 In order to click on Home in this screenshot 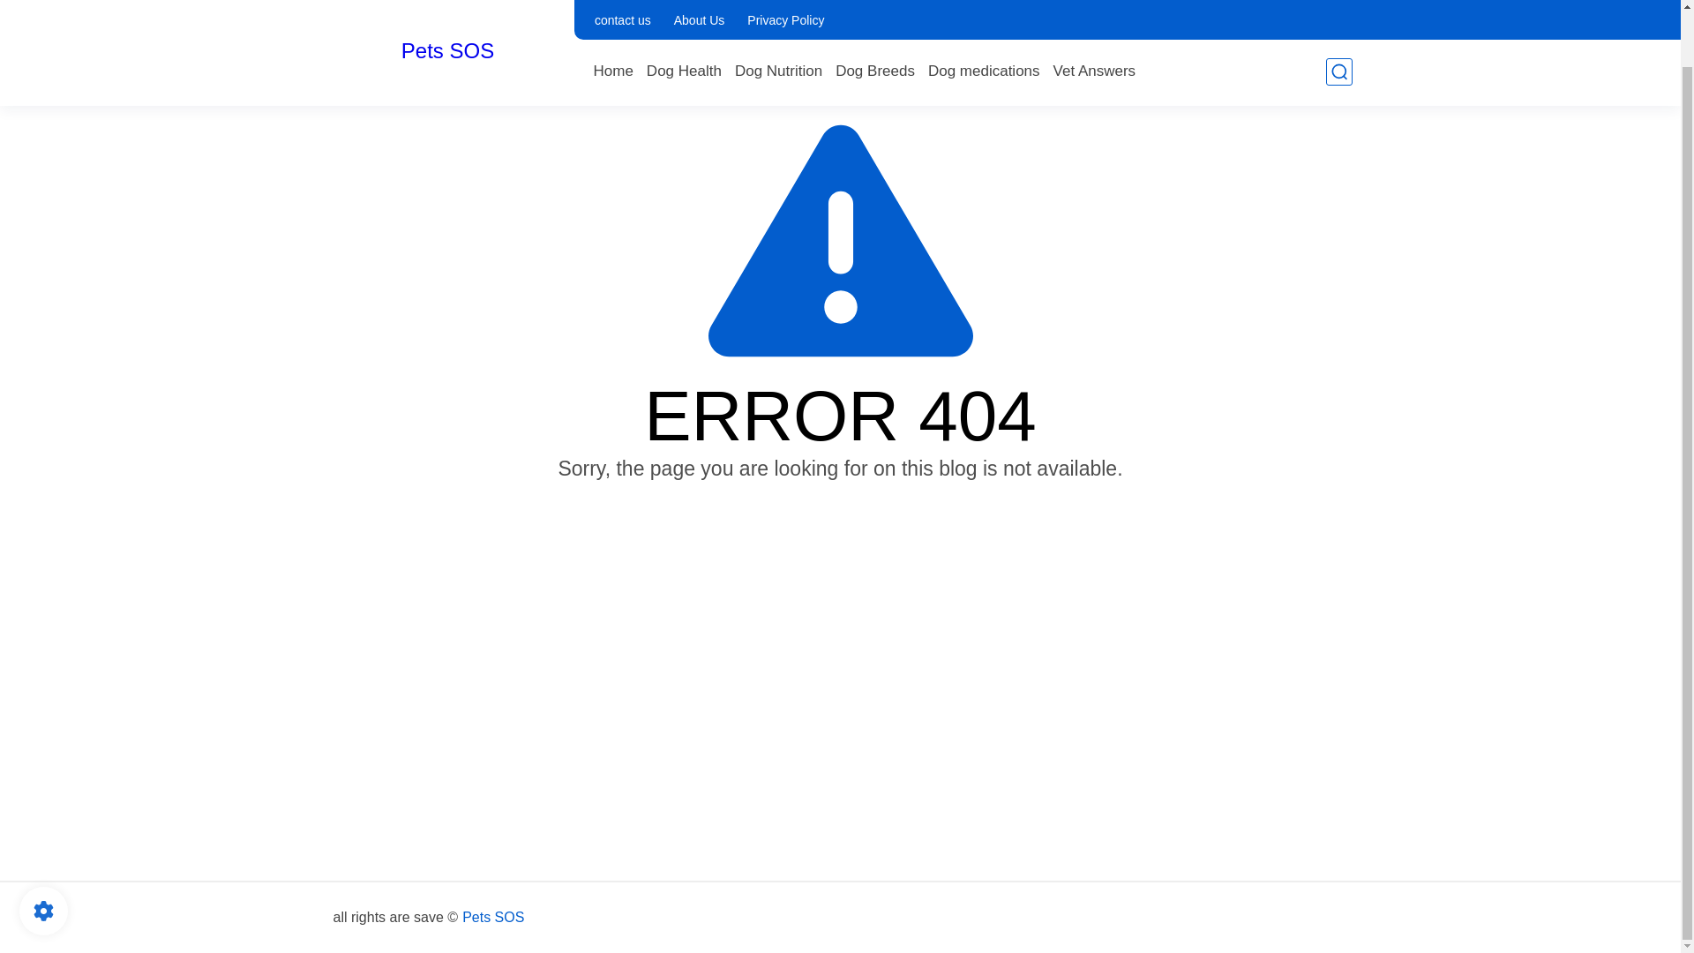, I will do `click(612, 12)`.